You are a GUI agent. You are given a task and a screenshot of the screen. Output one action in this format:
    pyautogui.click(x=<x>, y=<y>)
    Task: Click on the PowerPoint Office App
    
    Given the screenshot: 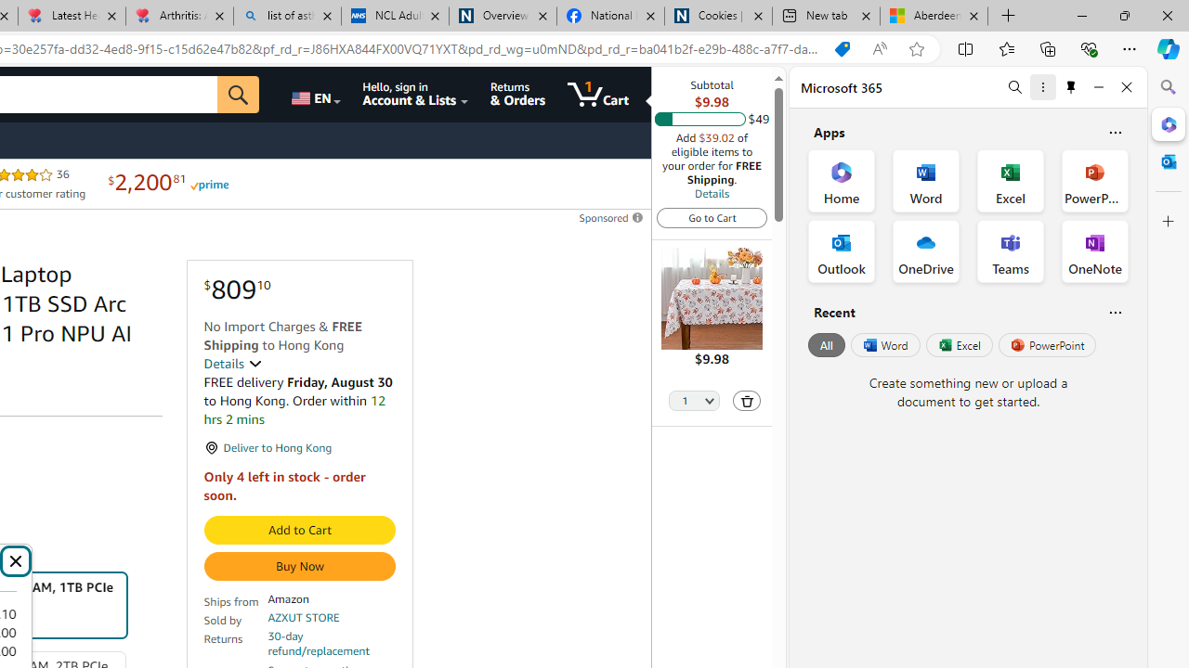 What is the action you would take?
    pyautogui.click(x=1094, y=180)
    